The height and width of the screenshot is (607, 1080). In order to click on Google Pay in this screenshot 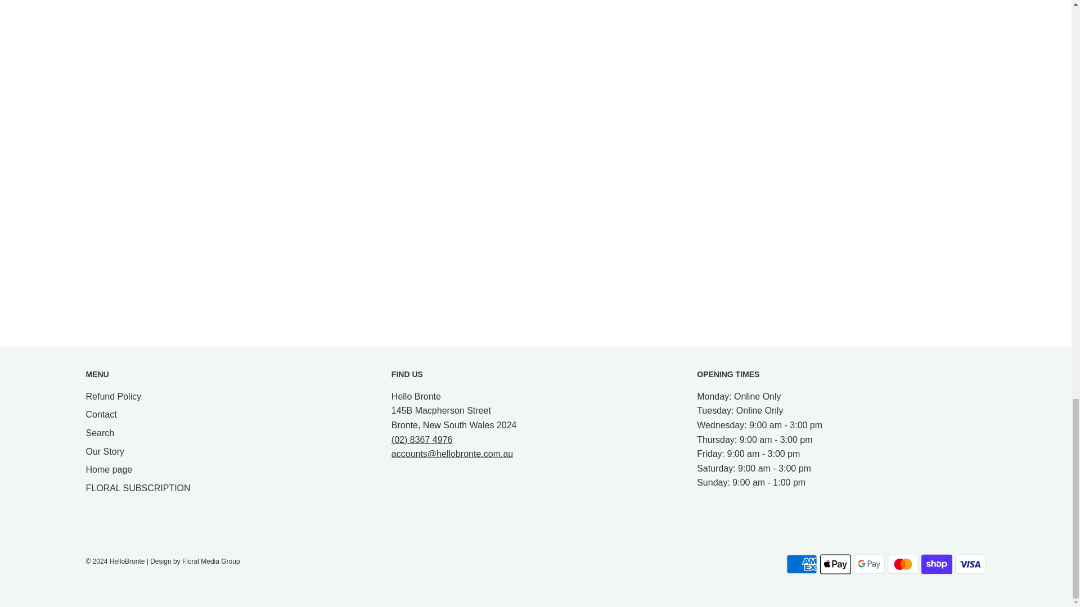, I will do `click(869, 564)`.